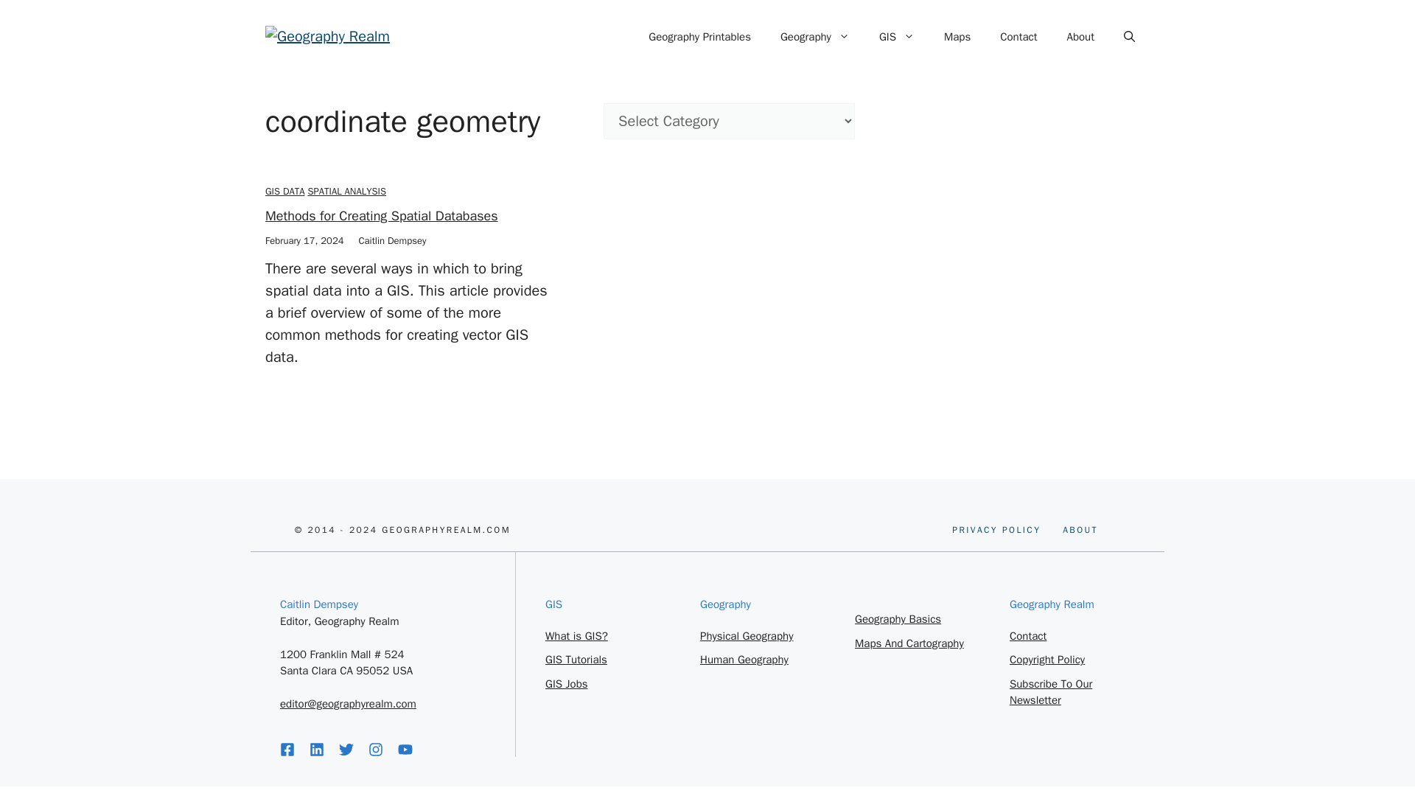 This screenshot has height=796, width=1415. What do you see at coordinates (744, 659) in the screenshot?
I see `Human Geography` at bounding box center [744, 659].